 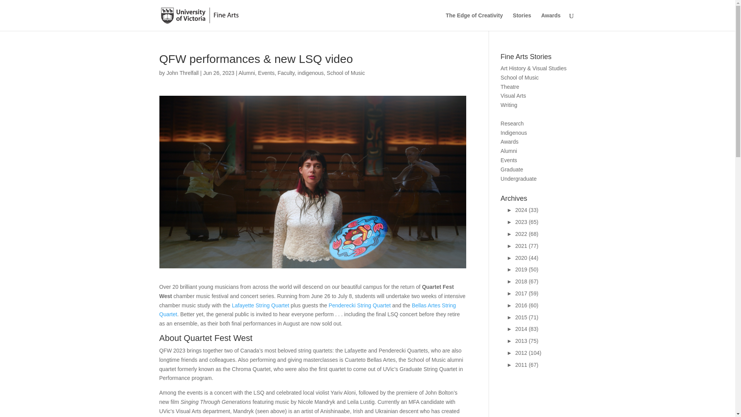 What do you see at coordinates (550, 22) in the screenshot?
I see `Awards` at bounding box center [550, 22].